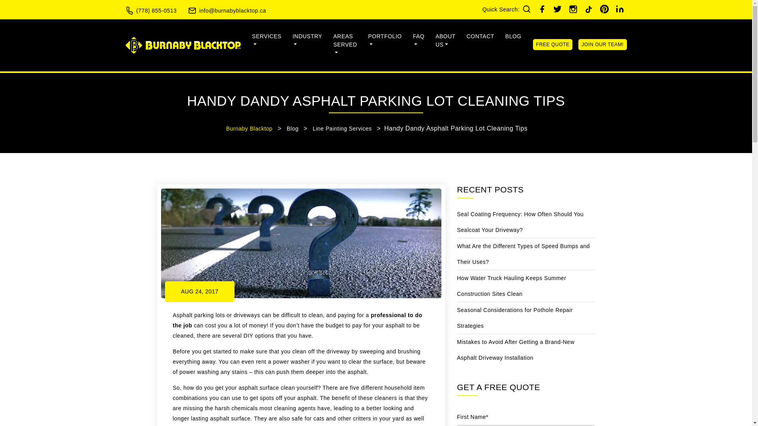  I want to click on SERVICES, so click(267, 40).